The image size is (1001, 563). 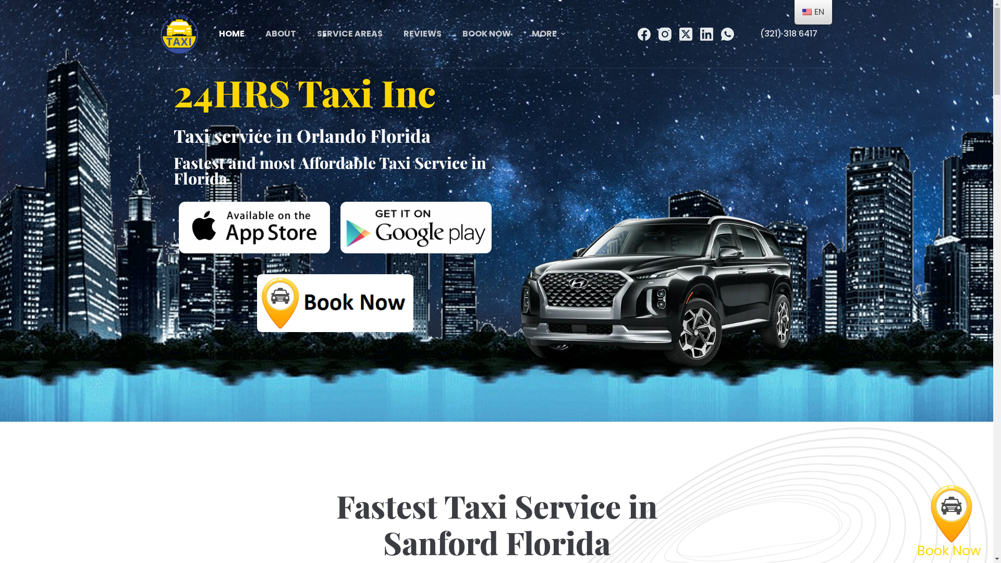 What do you see at coordinates (10, 5) in the screenshot?
I see `Skip to content` at bounding box center [10, 5].